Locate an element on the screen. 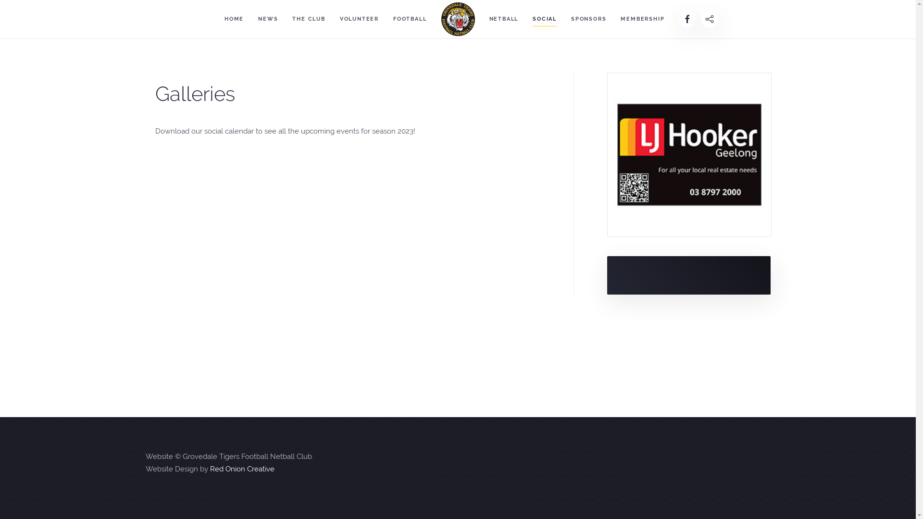 This screenshot has height=519, width=923. SPONSORS is located at coordinates (588, 19).